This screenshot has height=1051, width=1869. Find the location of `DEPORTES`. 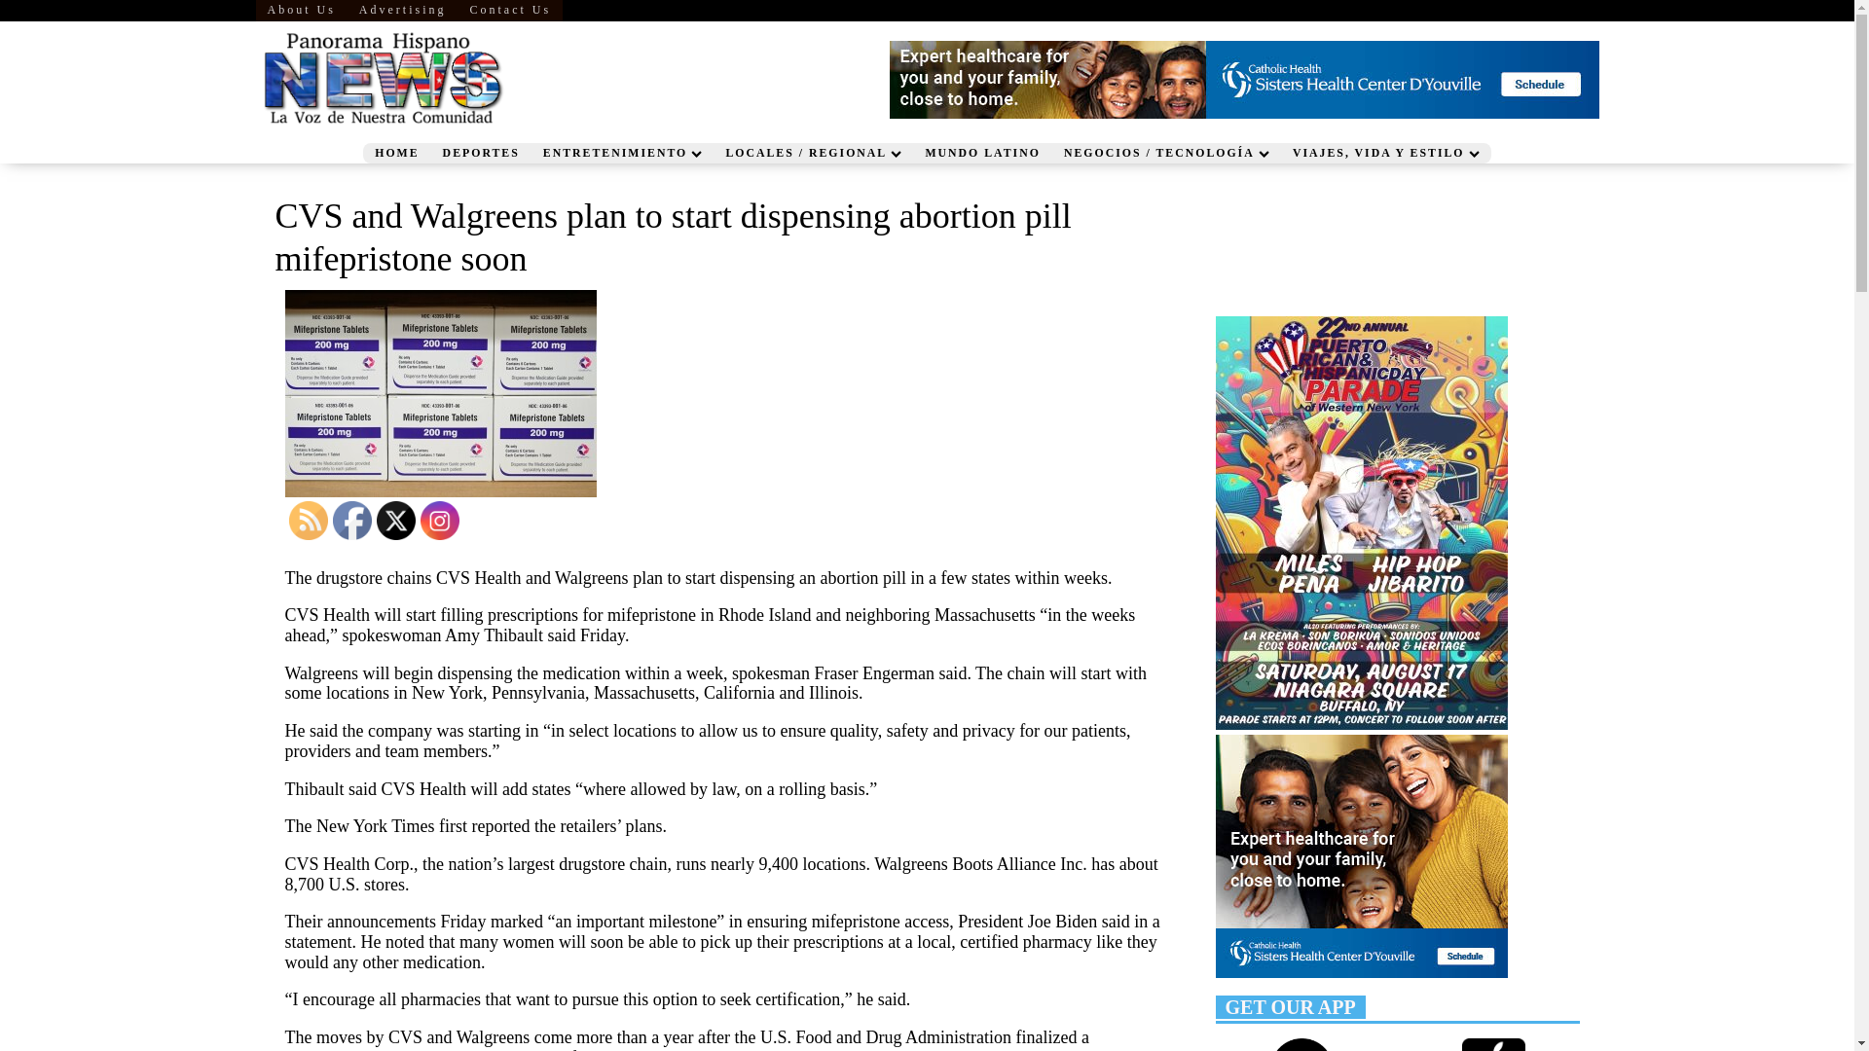

DEPORTES is located at coordinates (481, 153).